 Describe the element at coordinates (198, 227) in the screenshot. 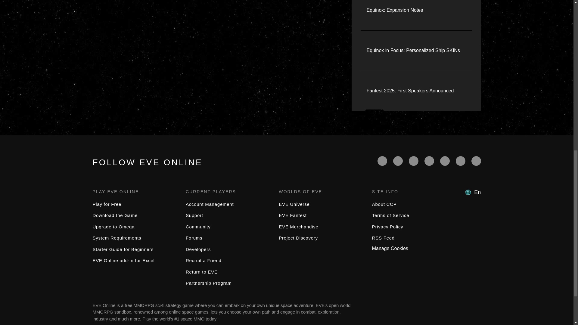

I see `Community` at that location.